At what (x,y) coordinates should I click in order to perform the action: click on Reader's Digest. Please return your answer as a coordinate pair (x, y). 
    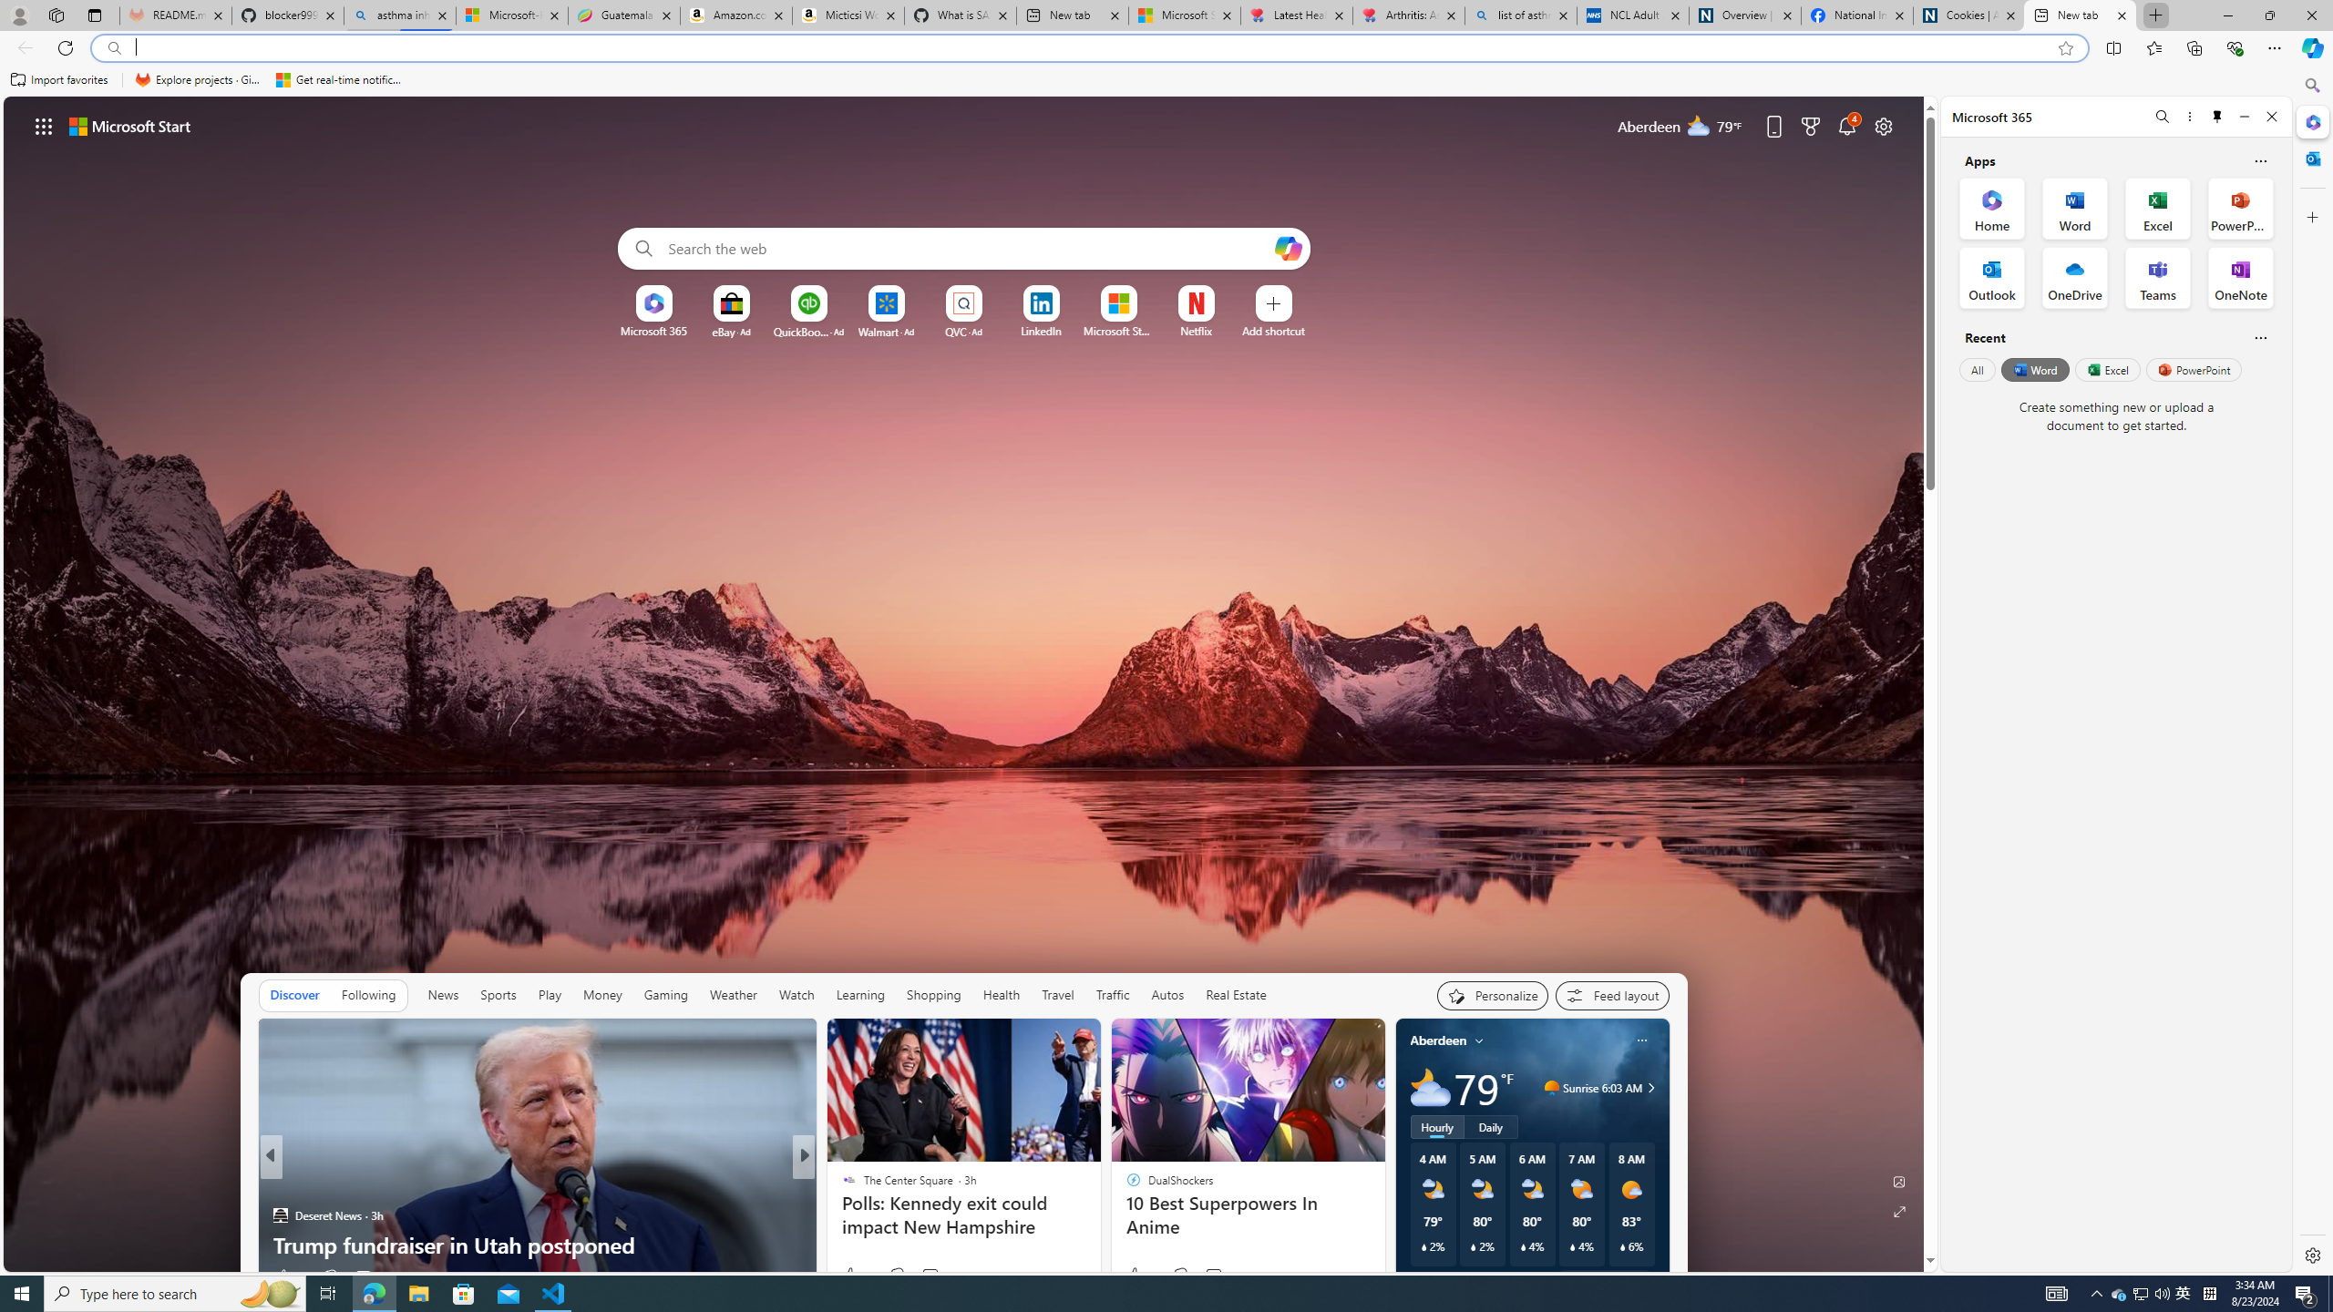
    Looking at the image, I should click on (840, 1186).